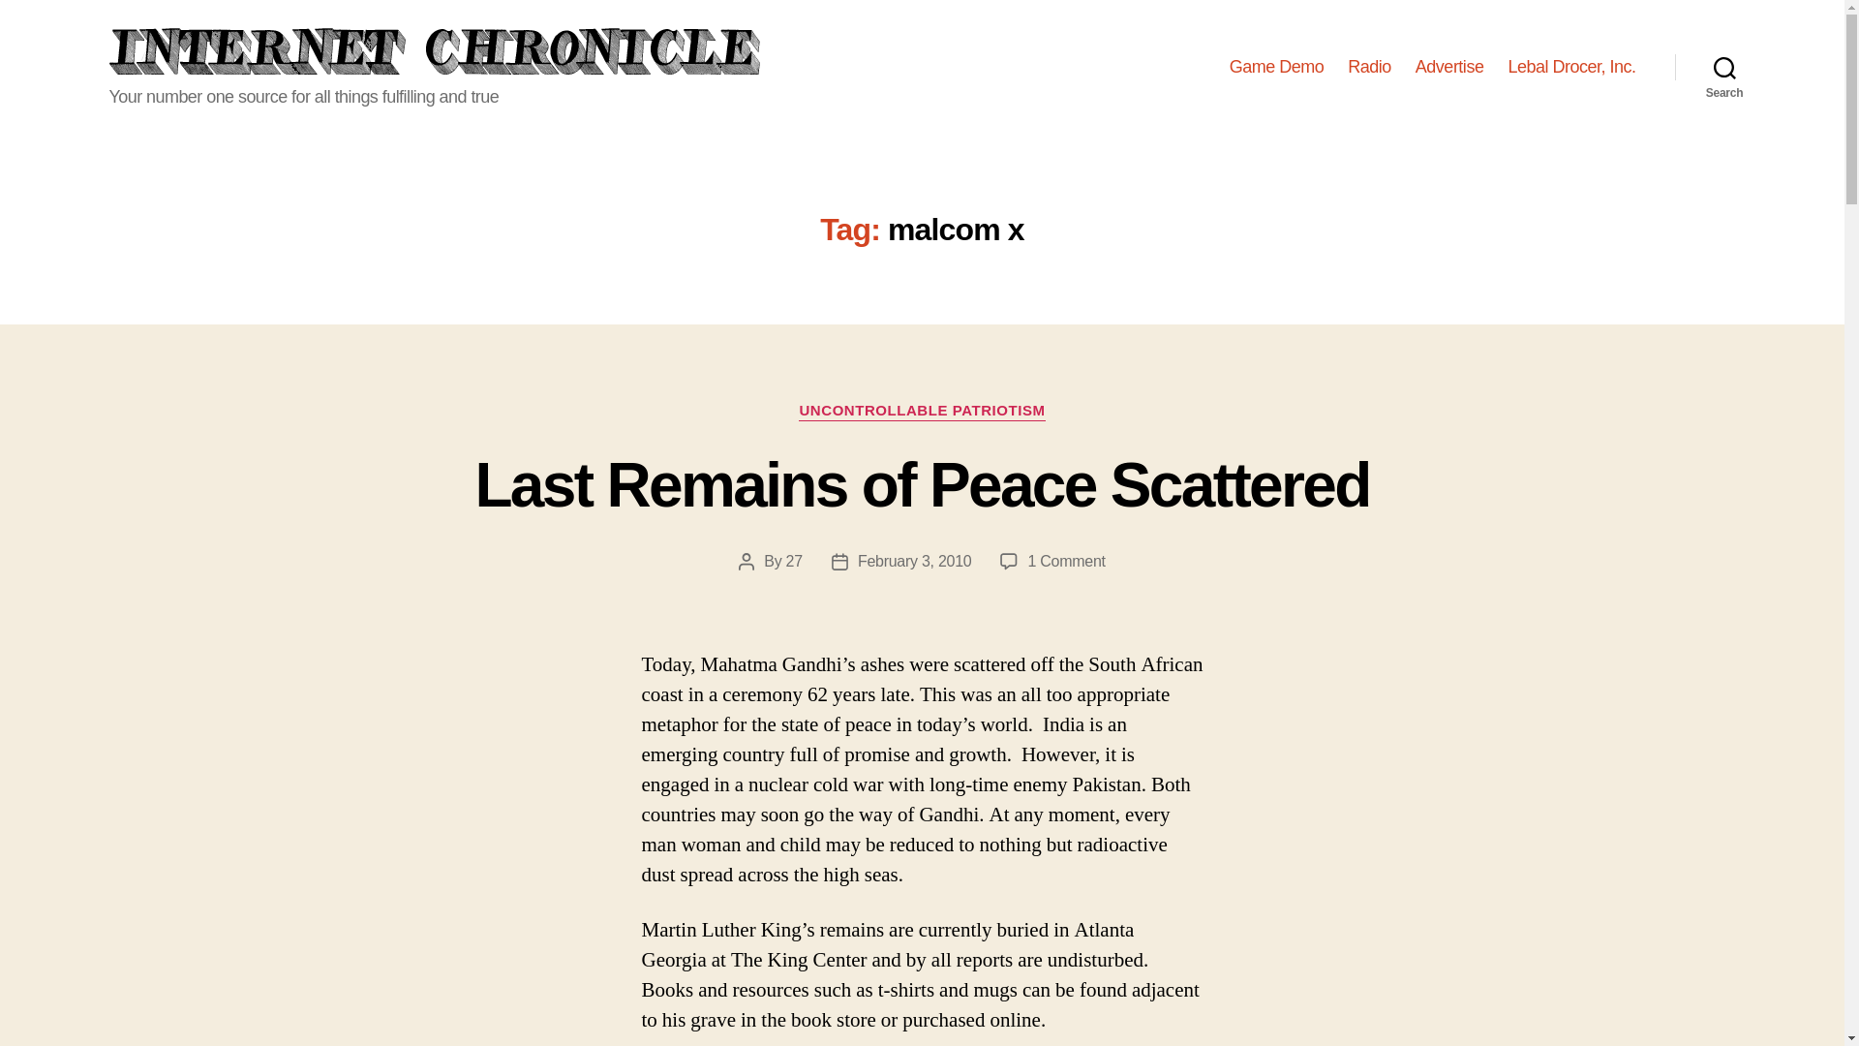 Image resolution: width=1859 pixels, height=1046 pixels. What do you see at coordinates (1571, 68) in the screenshot?
I see `Lebal Drocer, Inc.` at bounding box center [1571, 68].